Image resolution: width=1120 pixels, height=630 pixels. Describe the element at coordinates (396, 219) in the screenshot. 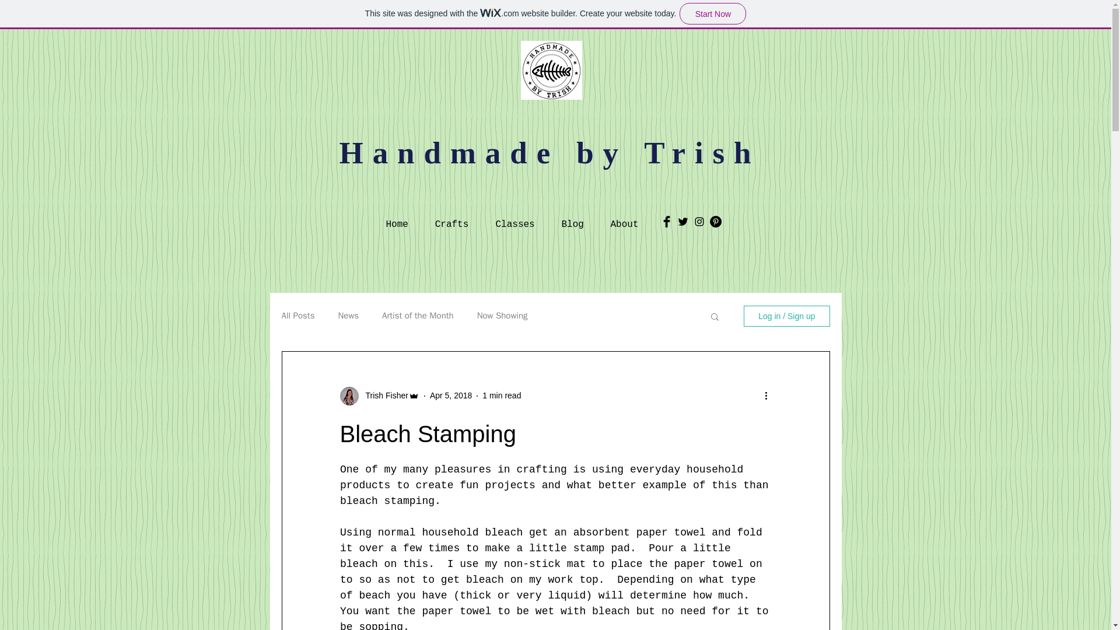

I see `Home` at that location.